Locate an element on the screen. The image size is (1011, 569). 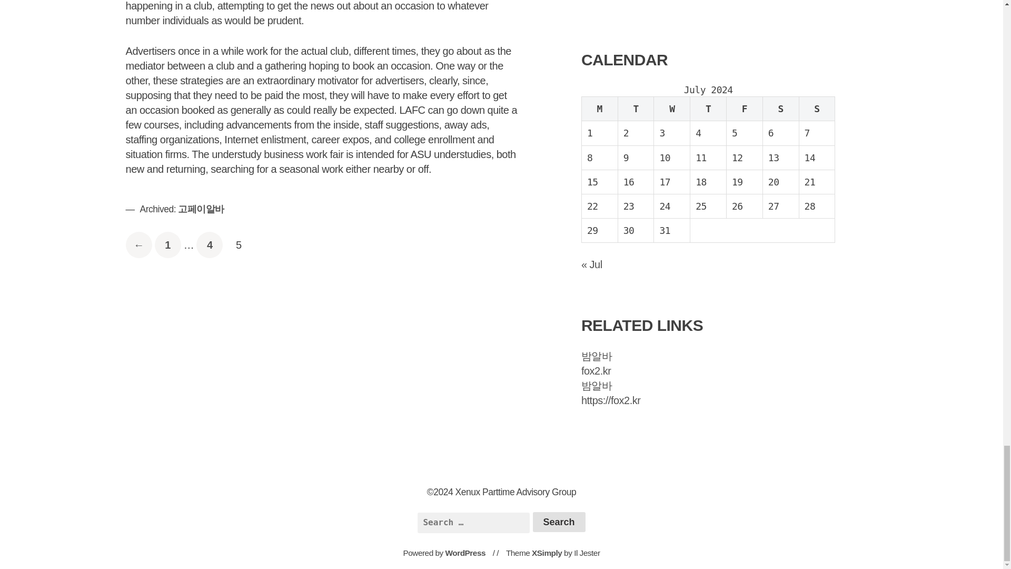
Monday is located at coordinates (559, 522).